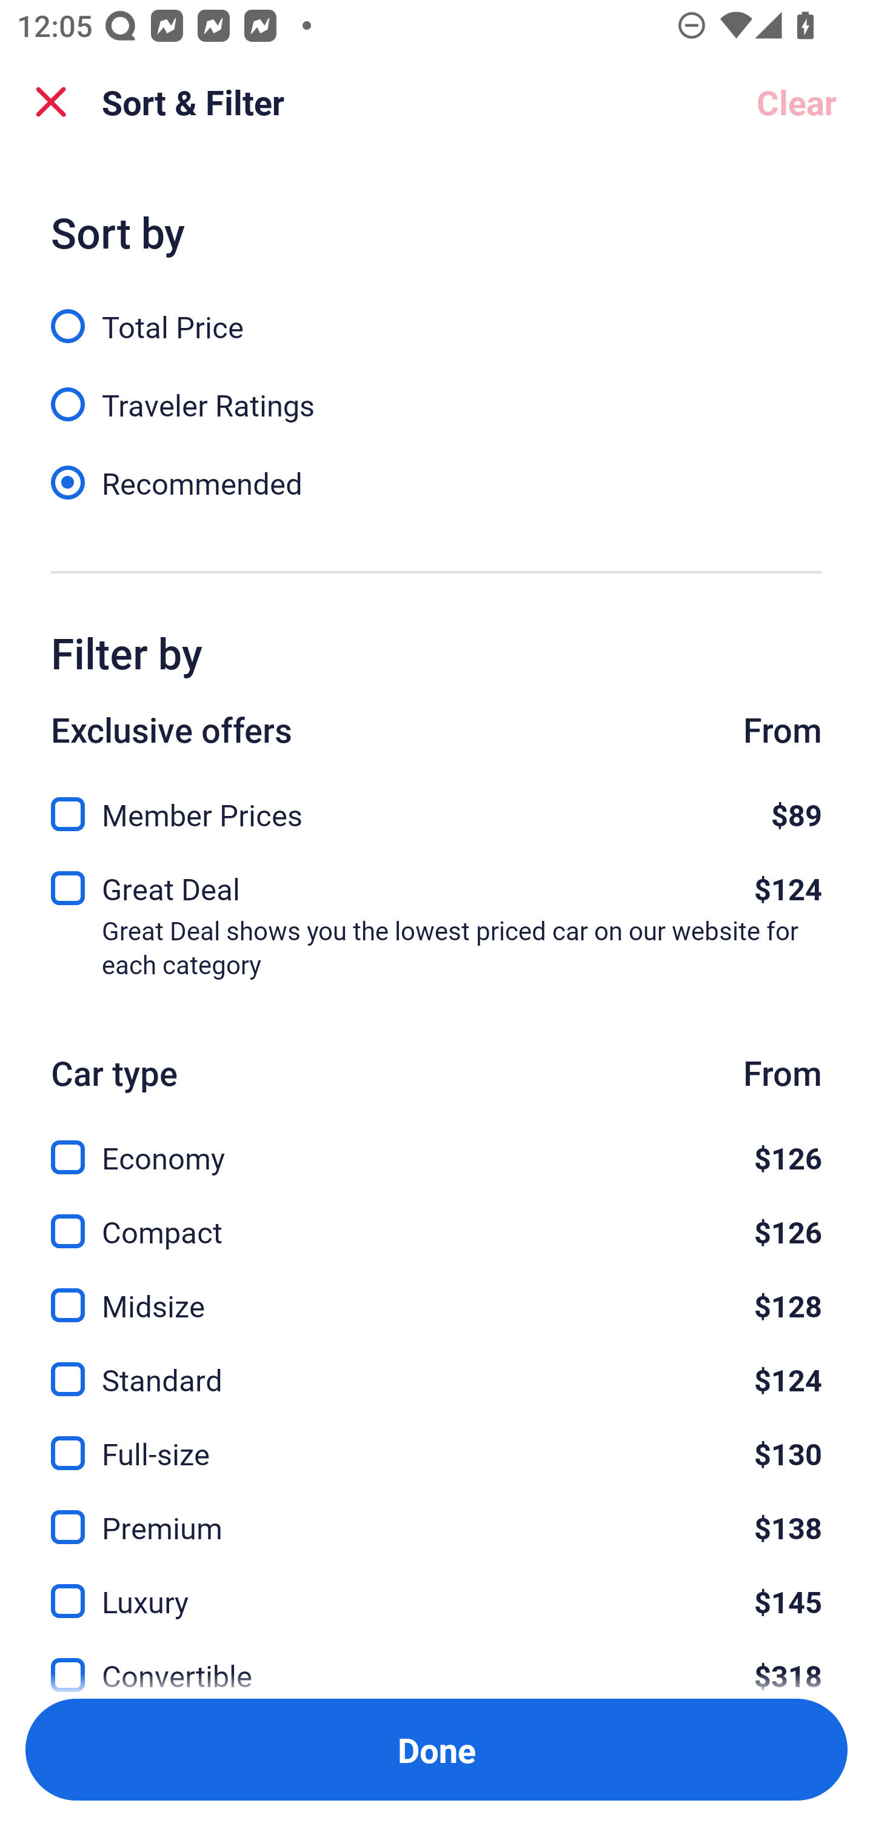 Image resolution: width=873 pixels, height=1843 pixels. I want to click on Member Prices, $89 Member Prices $89, so click(436, 807).